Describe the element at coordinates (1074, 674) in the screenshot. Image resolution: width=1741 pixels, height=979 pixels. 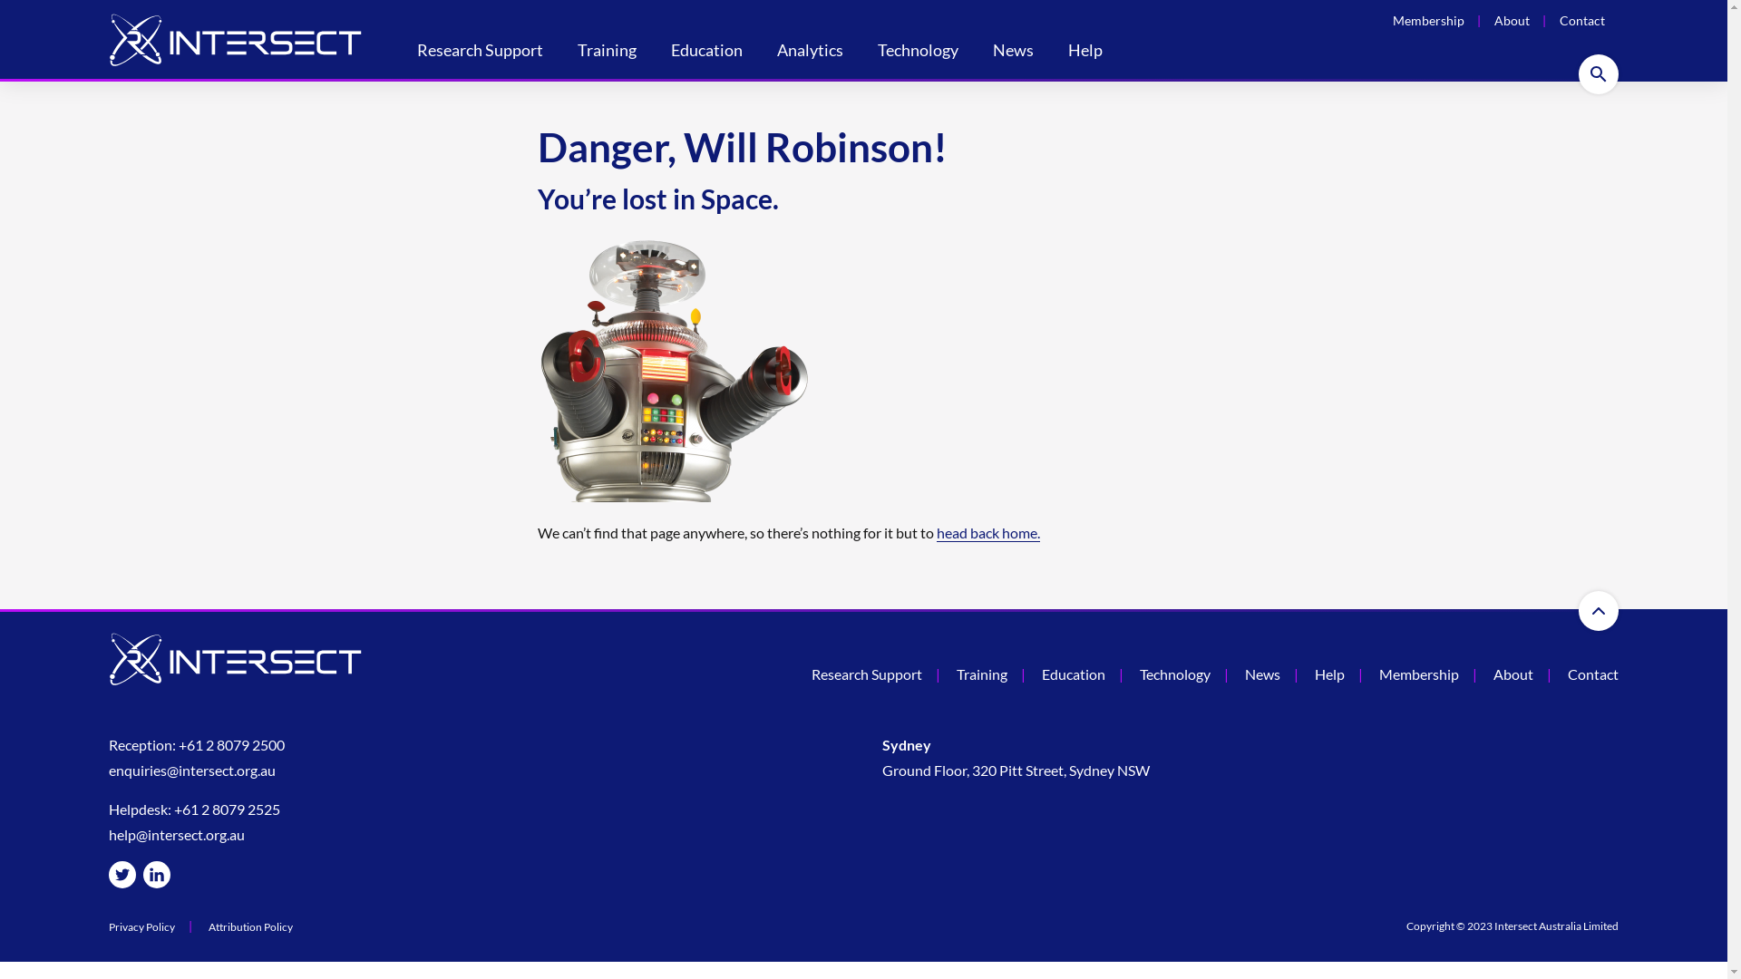
I see `Education` at that location.